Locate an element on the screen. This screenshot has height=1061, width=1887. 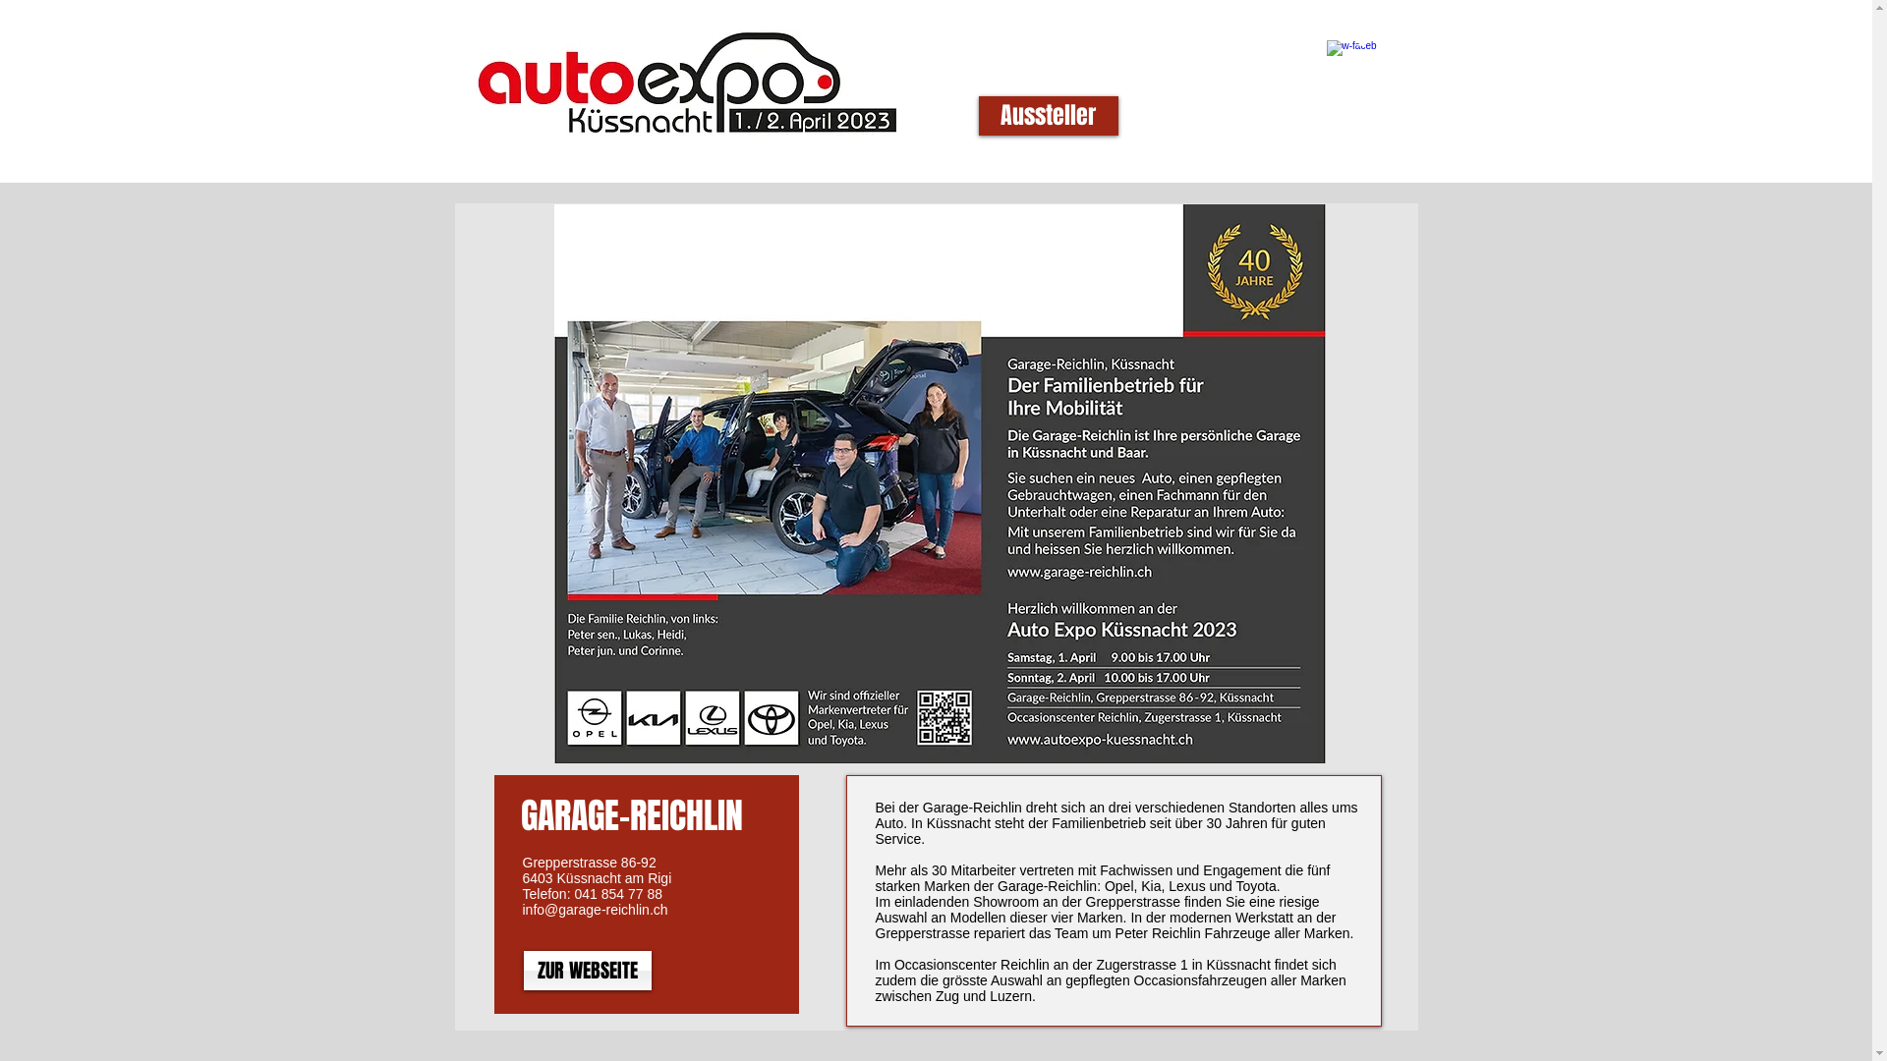
ZUR WEBSEITE is located at coordinates (587, 971).